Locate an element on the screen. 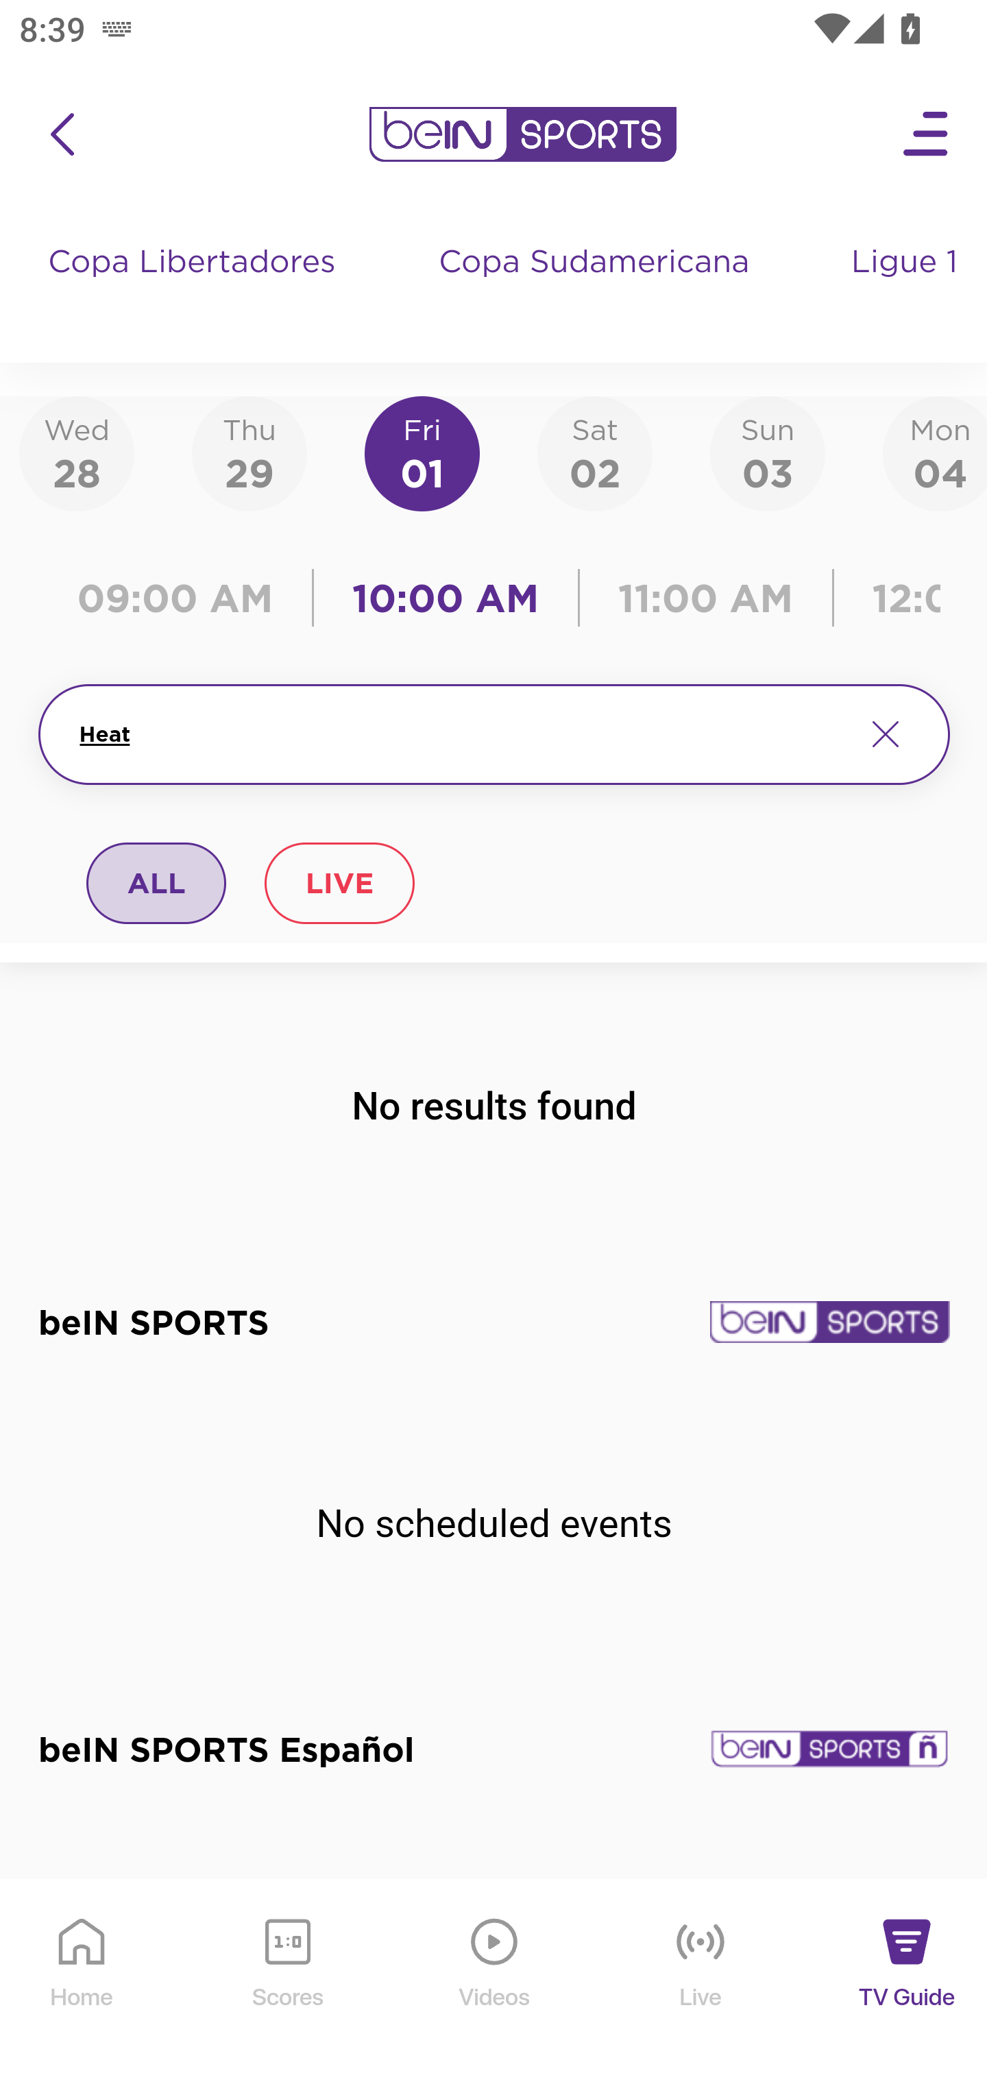  Sat02 is located at coordinates (594, 452).